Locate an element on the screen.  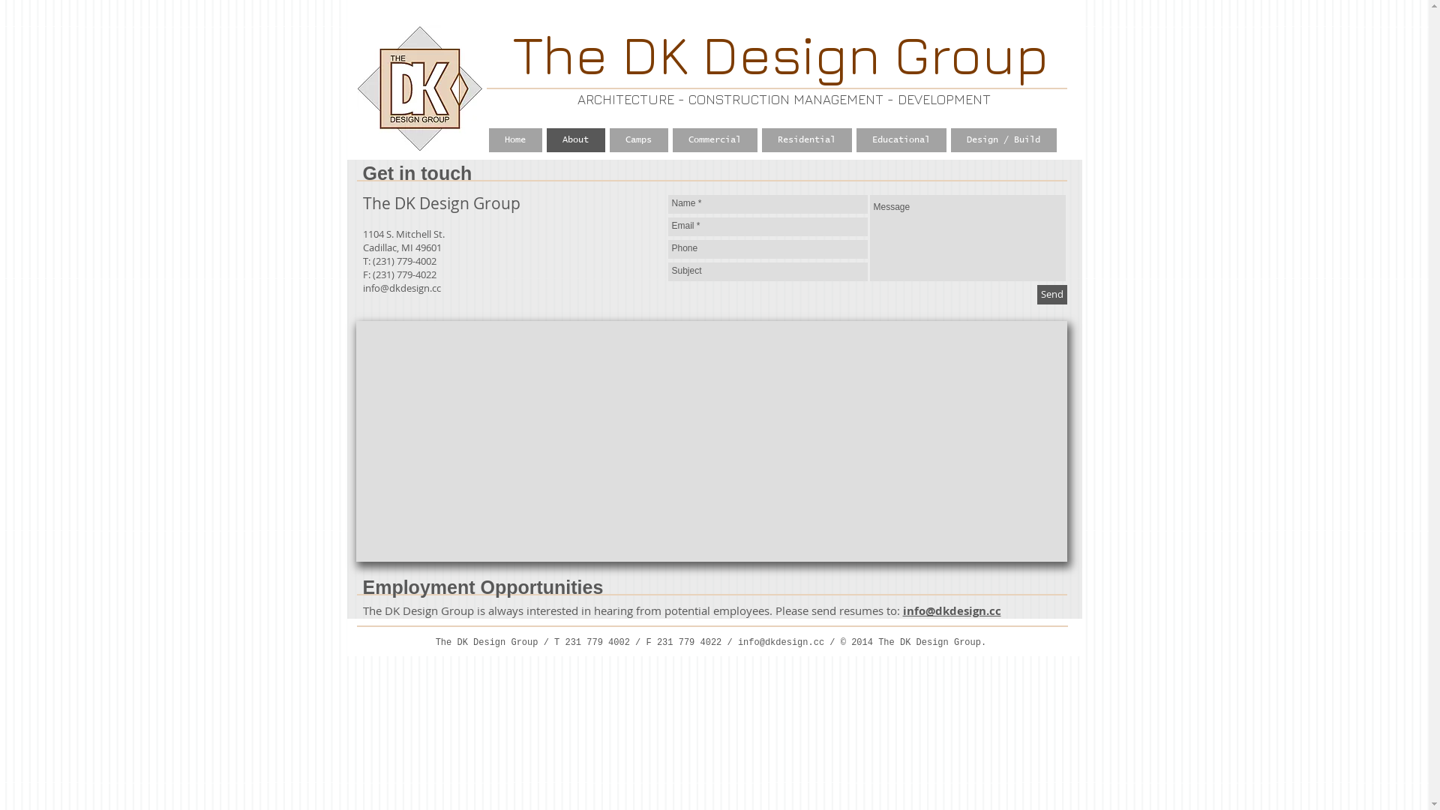
Send is located at coordinates (1051, 295).